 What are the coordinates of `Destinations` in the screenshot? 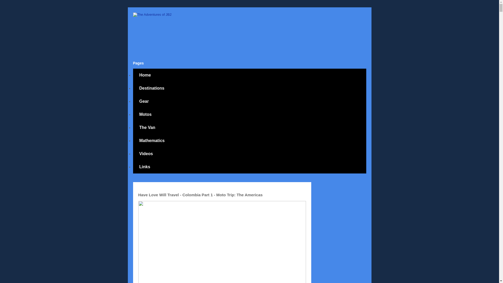 It's located at (152, 88).